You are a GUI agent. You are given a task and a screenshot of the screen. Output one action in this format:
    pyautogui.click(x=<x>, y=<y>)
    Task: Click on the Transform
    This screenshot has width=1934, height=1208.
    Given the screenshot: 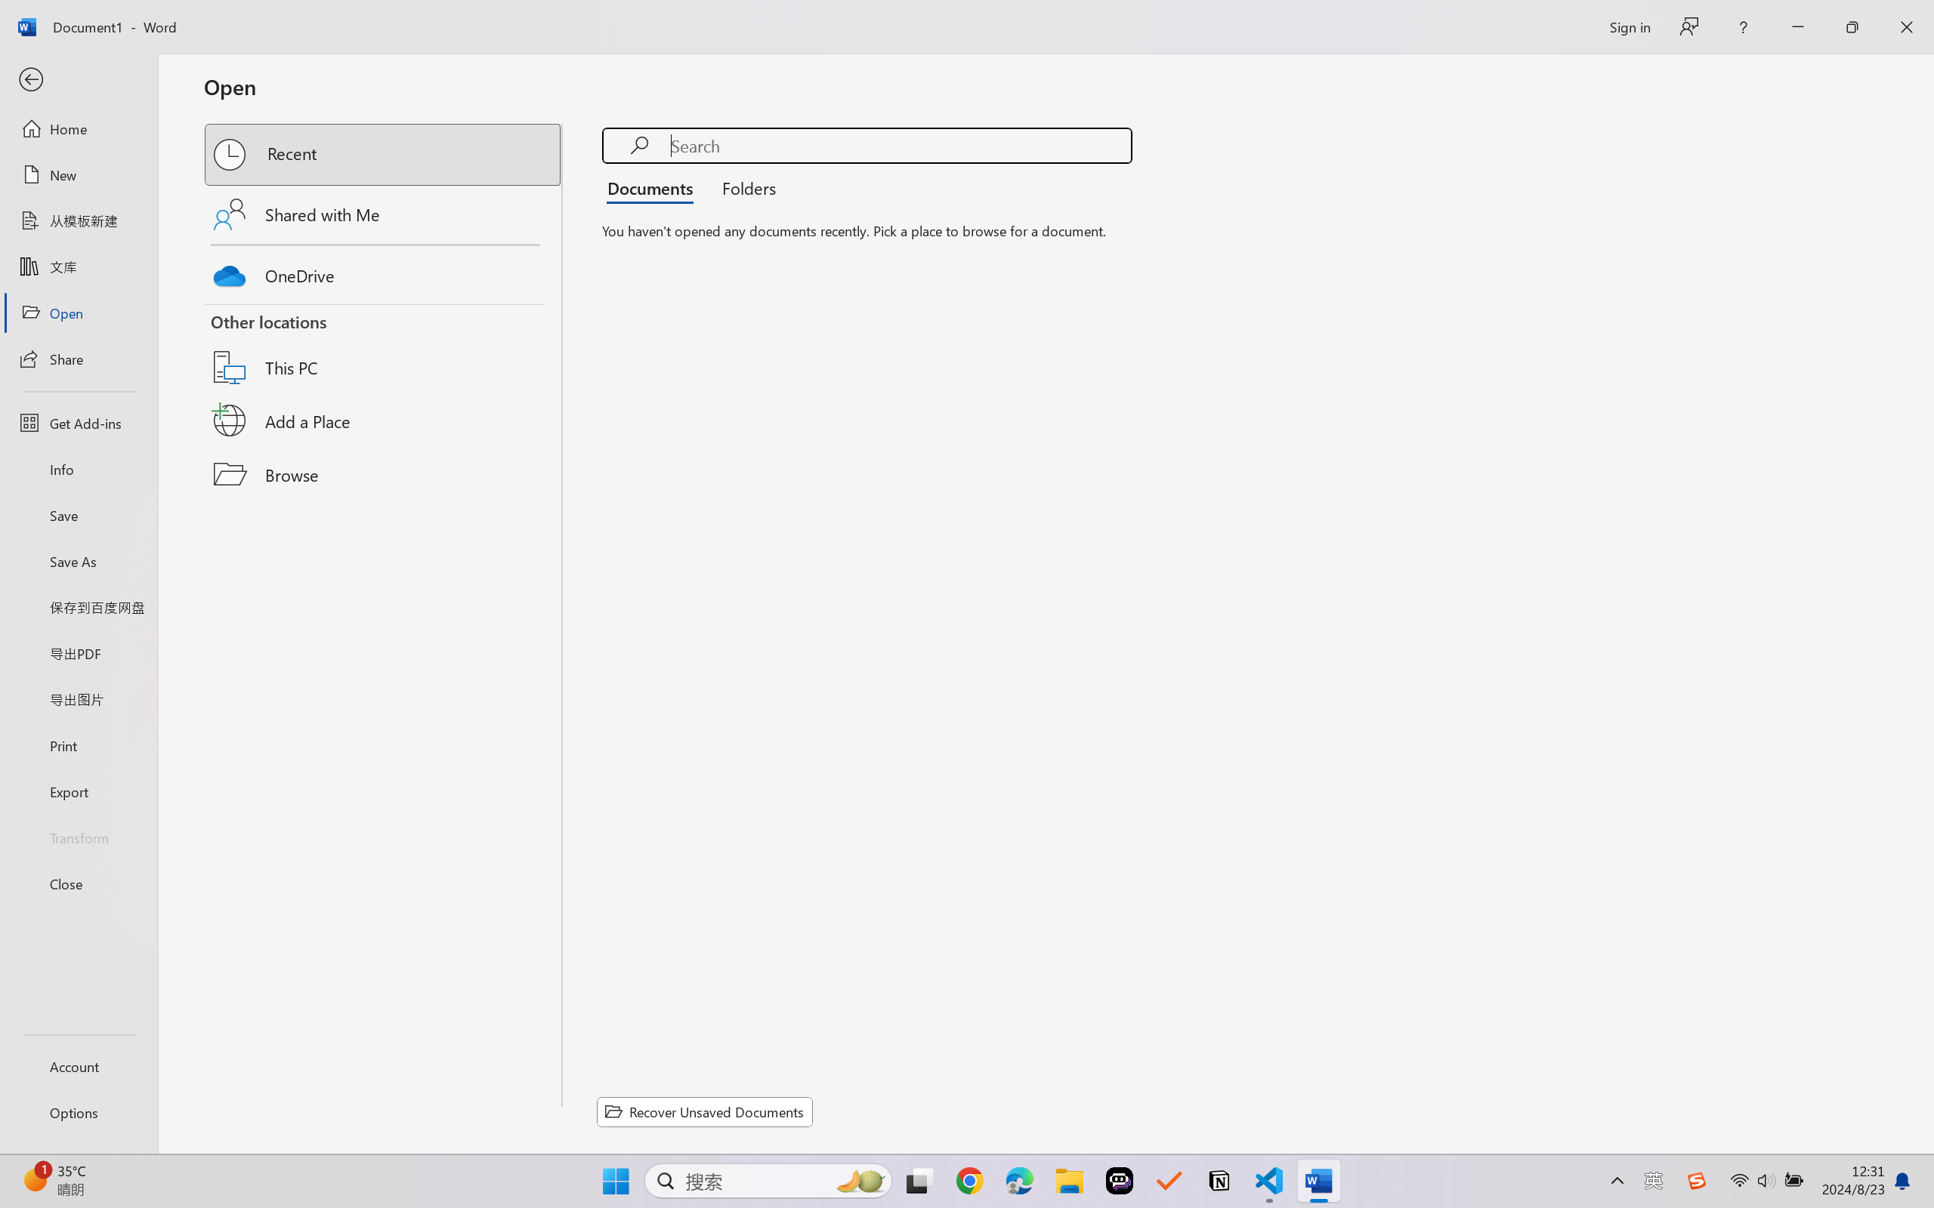 What is the action you would take?
    pyautogui.click(x=79, y=837)
    